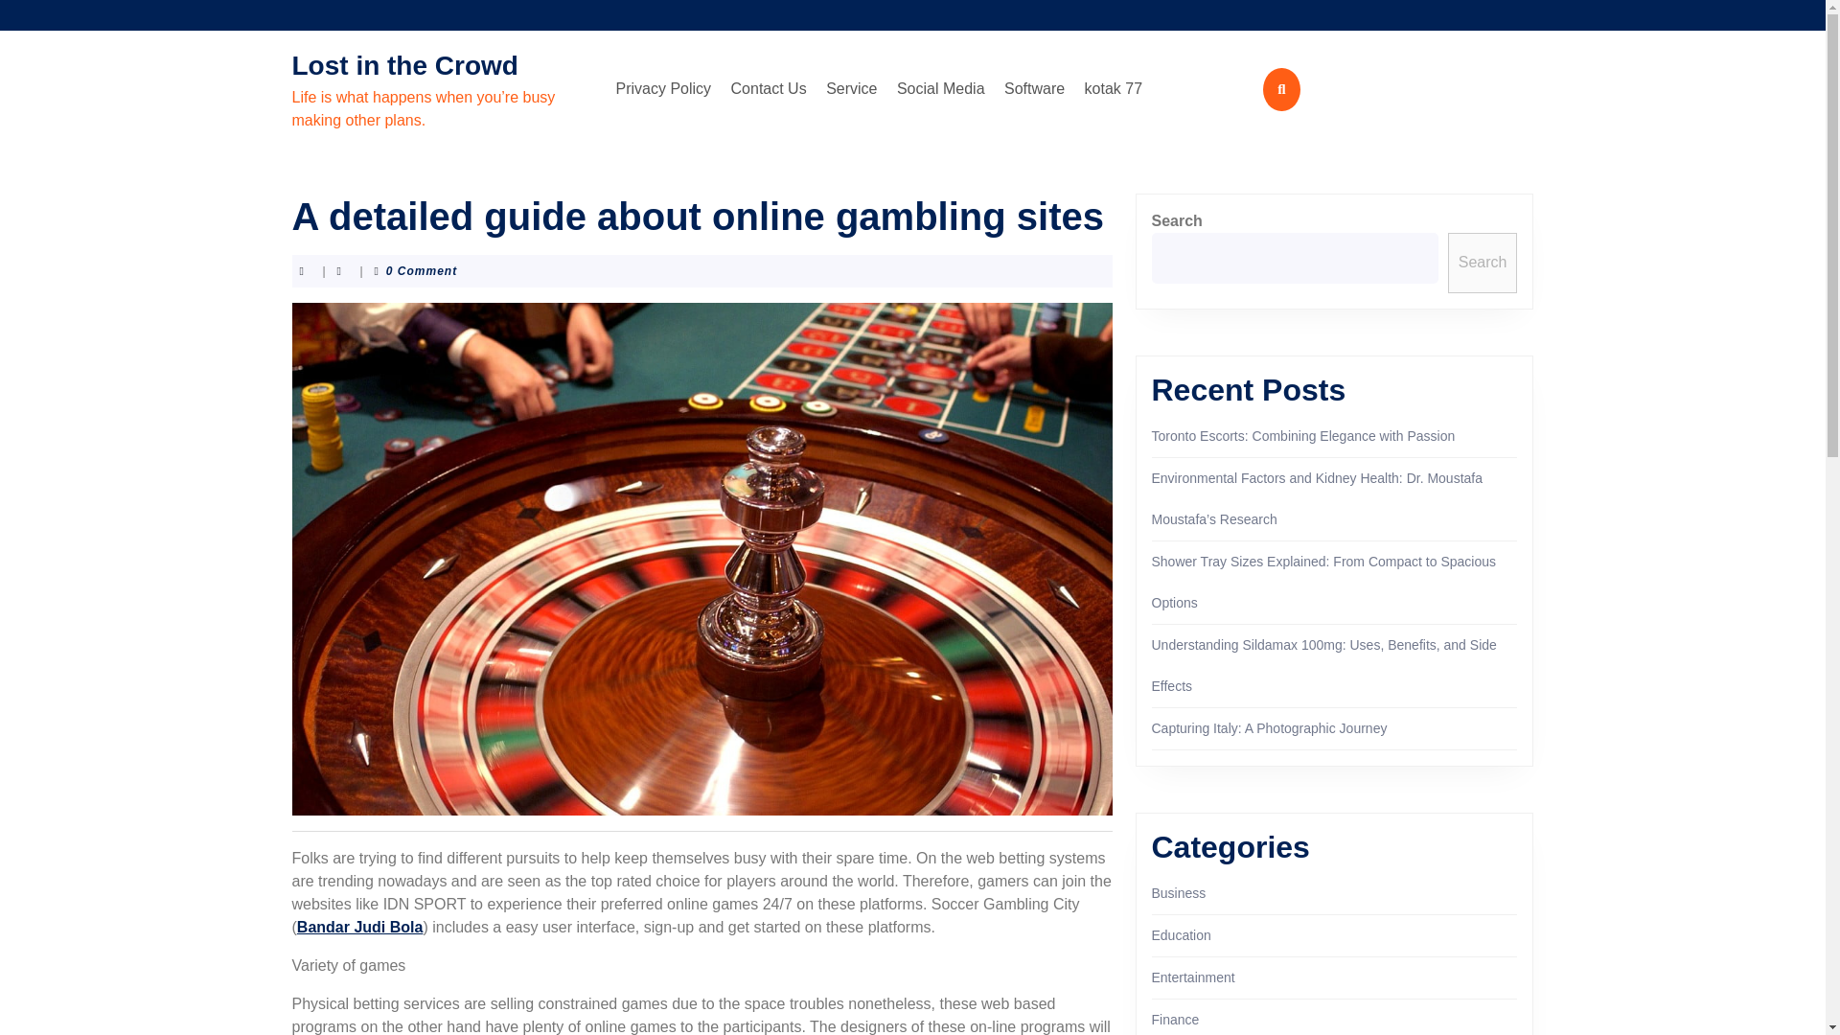 The height and width of the screenshot is (1035, 1840). What do you see at coordinates (1192, 977) in the screenshot?
I see `Entertainment` at bounding box center [1192, 977].